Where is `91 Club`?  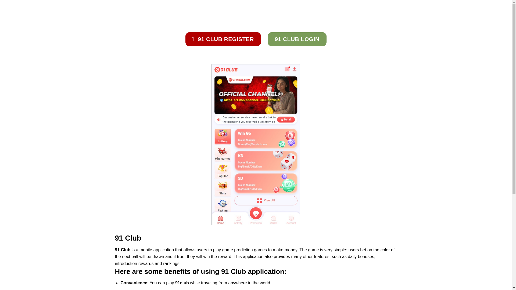
91 Club is located at coordinates (142, 12).